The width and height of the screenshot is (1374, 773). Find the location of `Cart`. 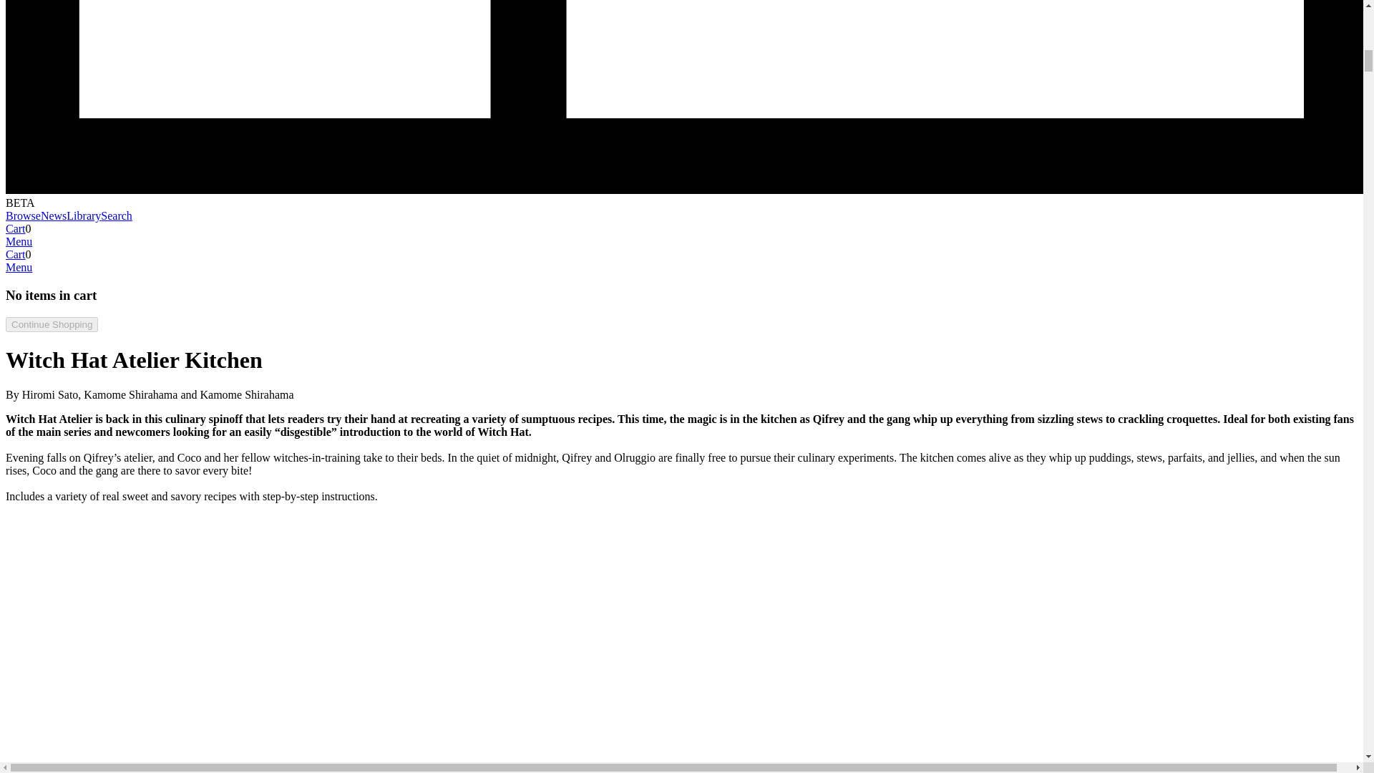

Cart is located at coordinates (16, 229).